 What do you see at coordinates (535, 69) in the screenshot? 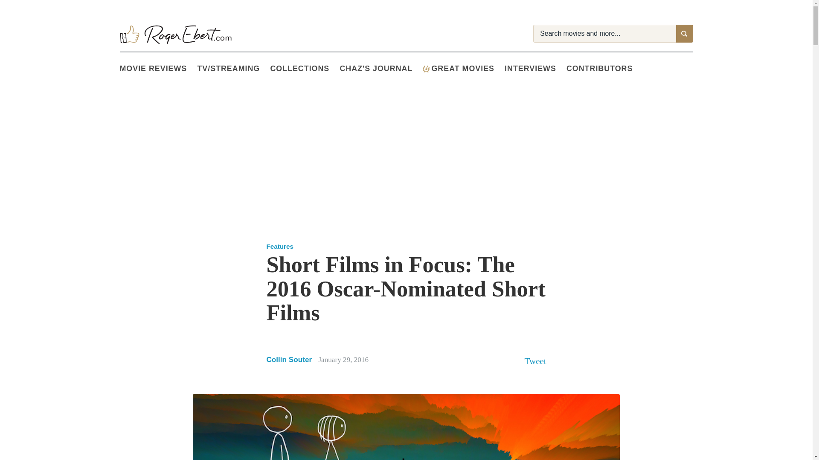
I see `INTERVIEWS` at bounding box center [535, 69].